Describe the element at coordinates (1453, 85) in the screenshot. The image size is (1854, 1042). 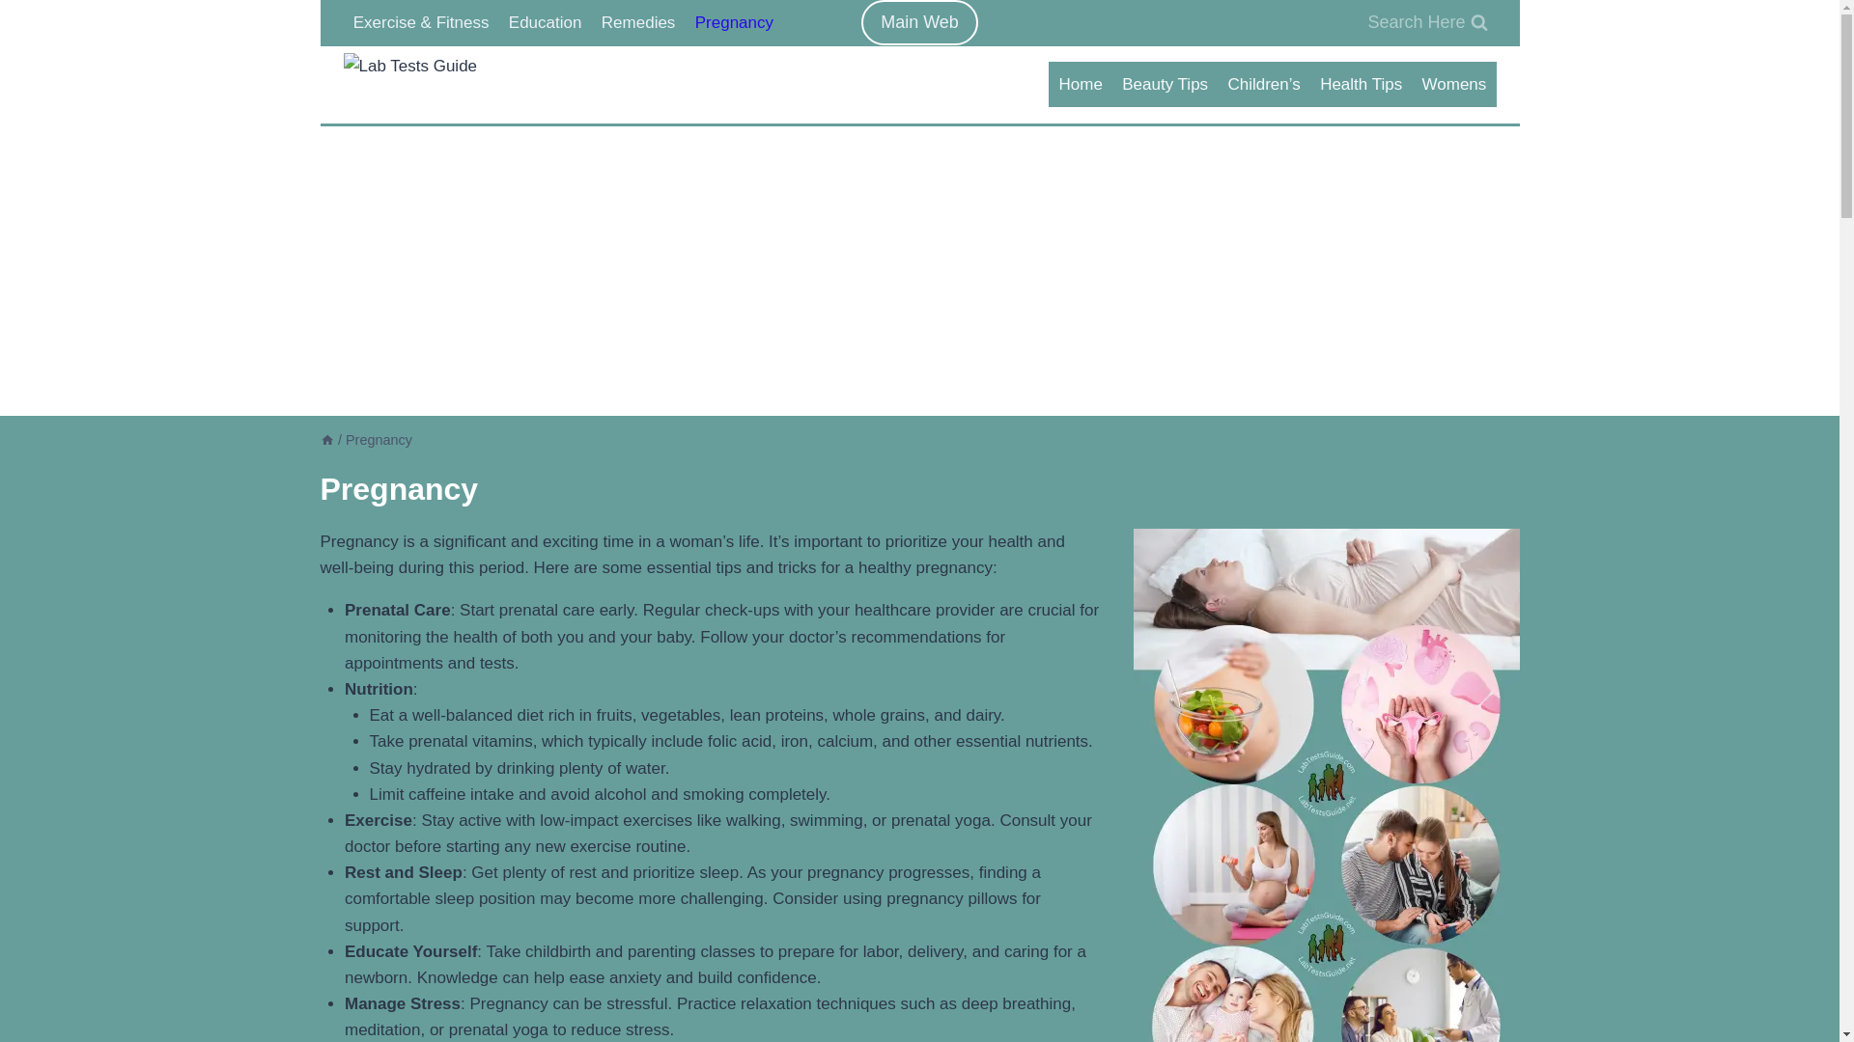
I see `Womens` at that location.